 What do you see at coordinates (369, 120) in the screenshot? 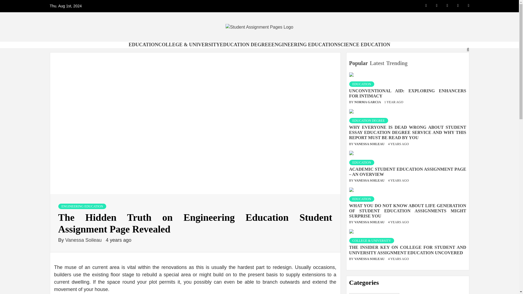
I see `EDUCATION DEGREE` at bounding box center [369, 120].